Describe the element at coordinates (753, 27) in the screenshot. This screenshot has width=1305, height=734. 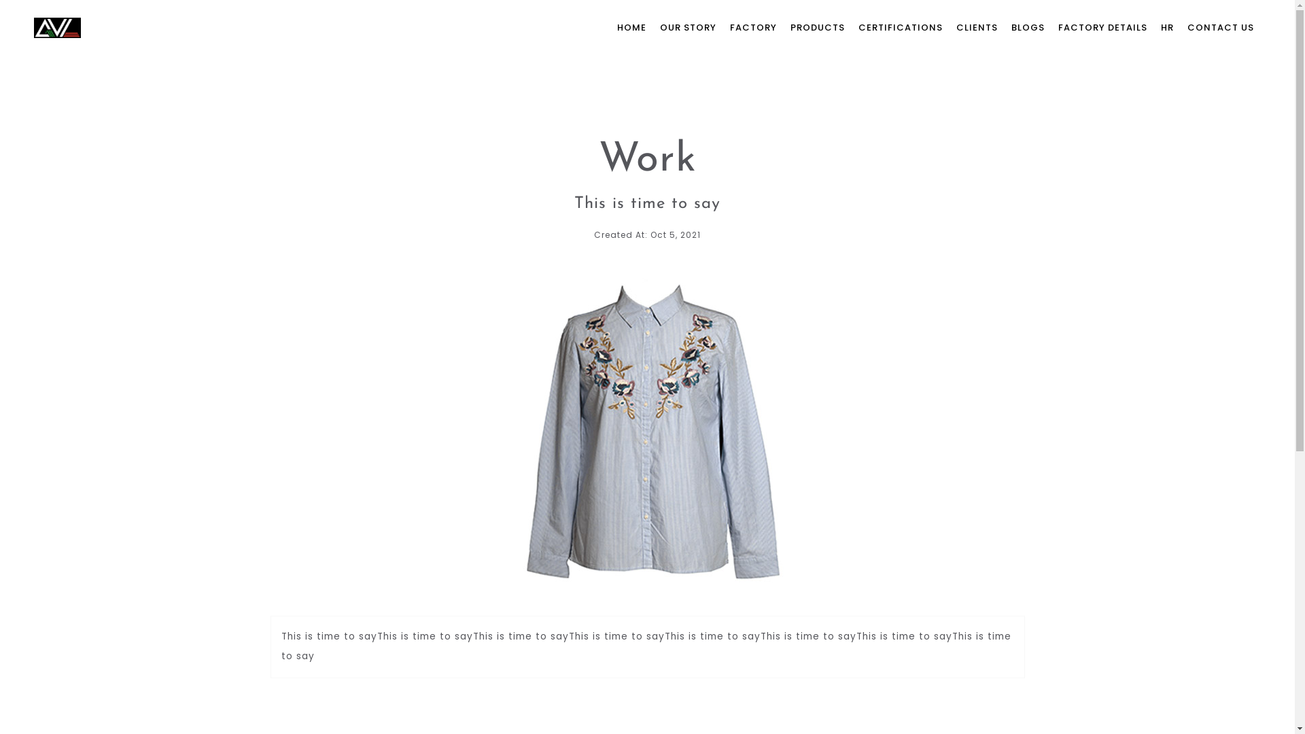
I see `FACTORY` at that location.